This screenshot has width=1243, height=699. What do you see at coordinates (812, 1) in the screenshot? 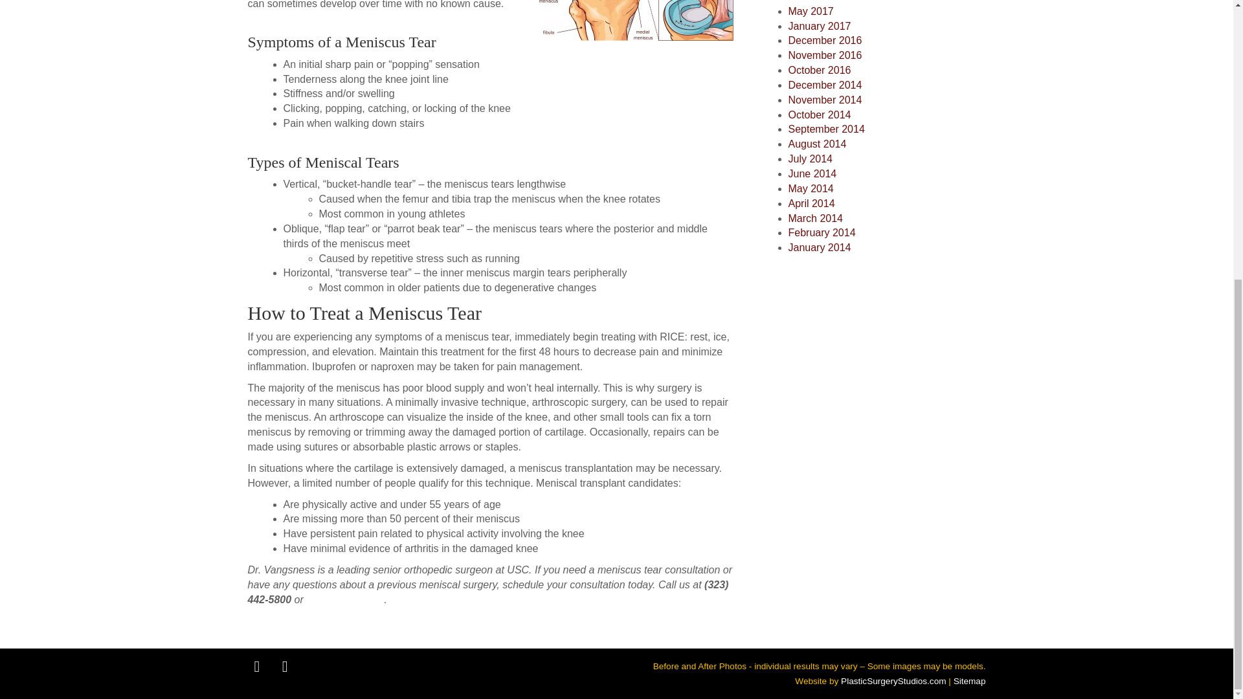
I see `June 2017` at bounding box center [812, 1].